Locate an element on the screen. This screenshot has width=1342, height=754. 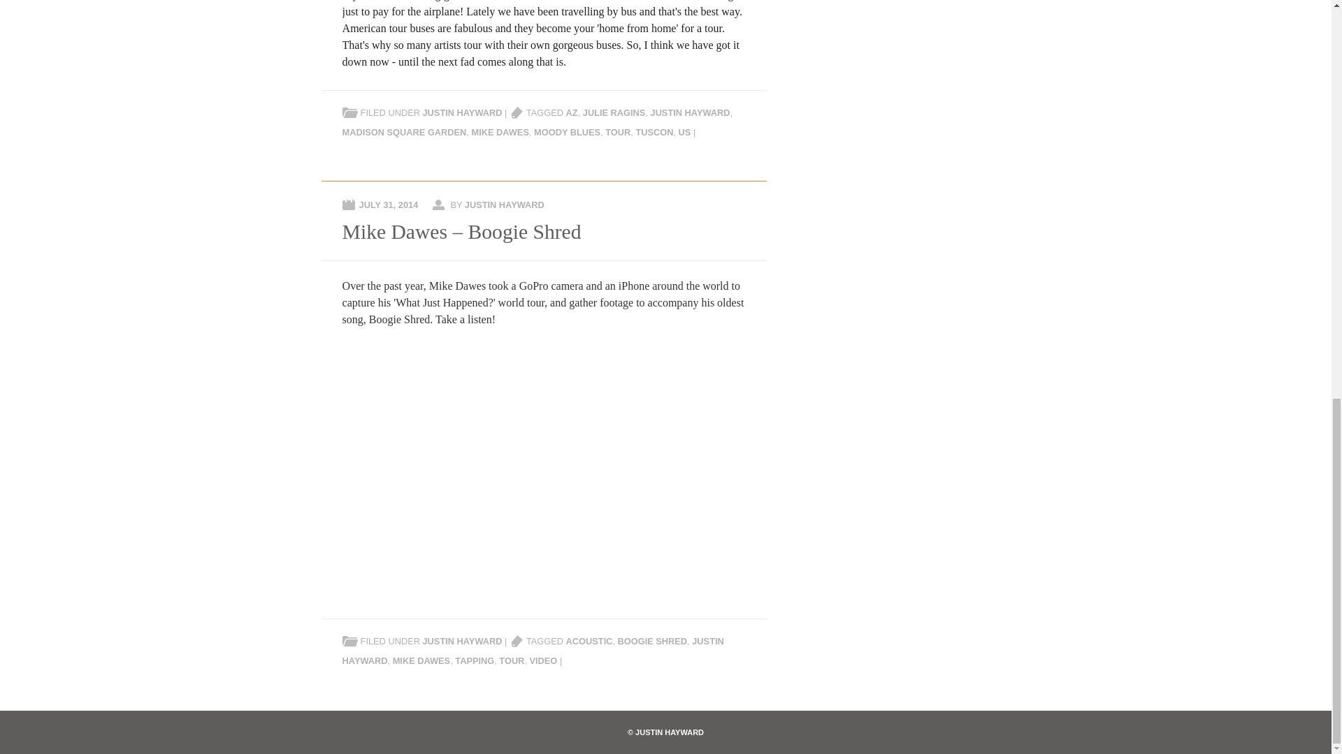
MADISON SQUARE GARDEN is located at coordinates (404, 132).